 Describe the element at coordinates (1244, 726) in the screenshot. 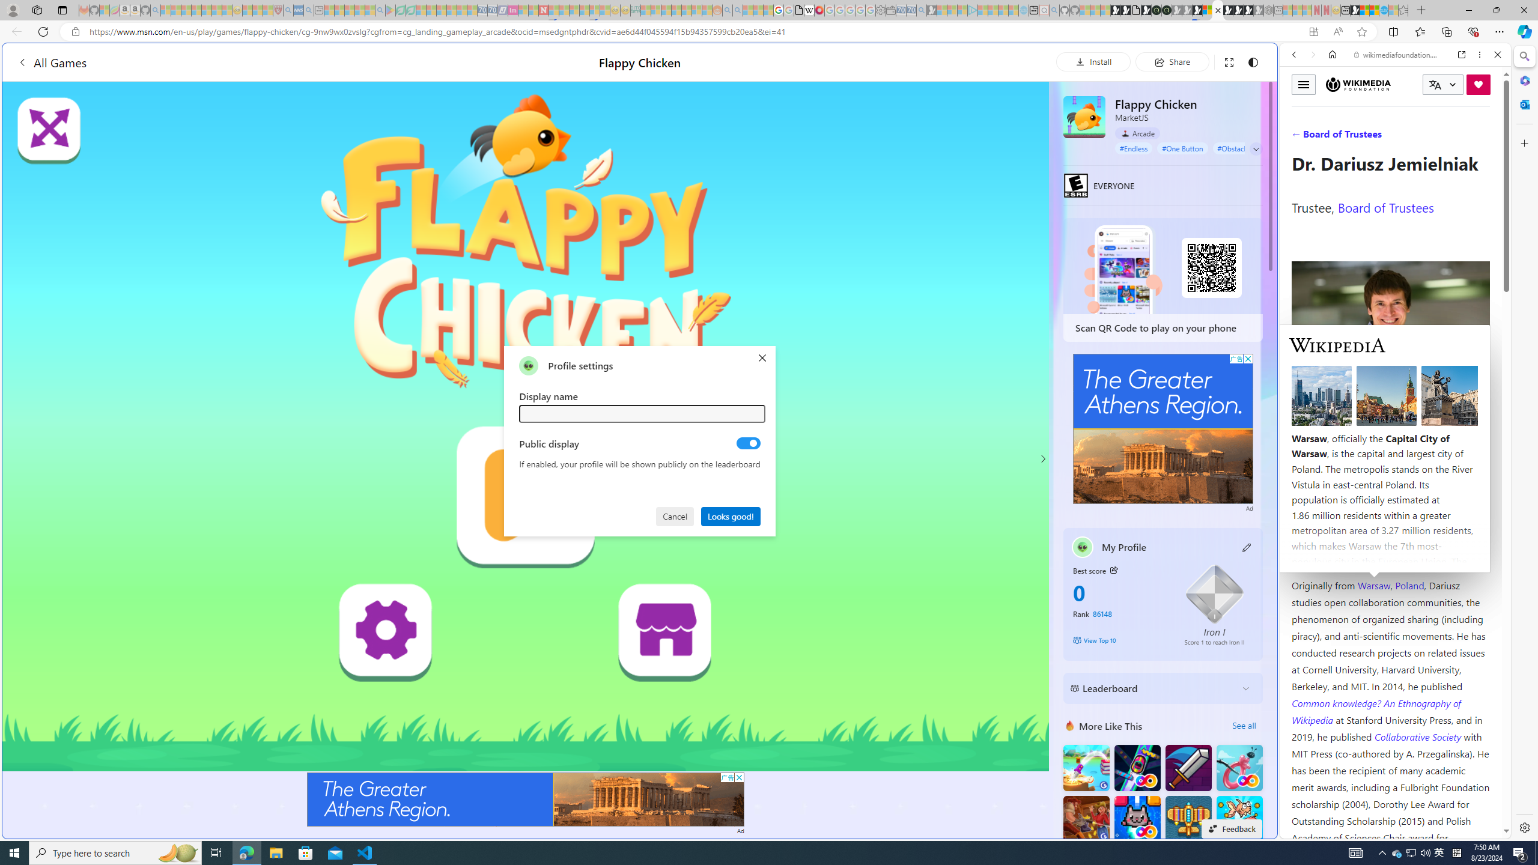

I see `See all` at that location.